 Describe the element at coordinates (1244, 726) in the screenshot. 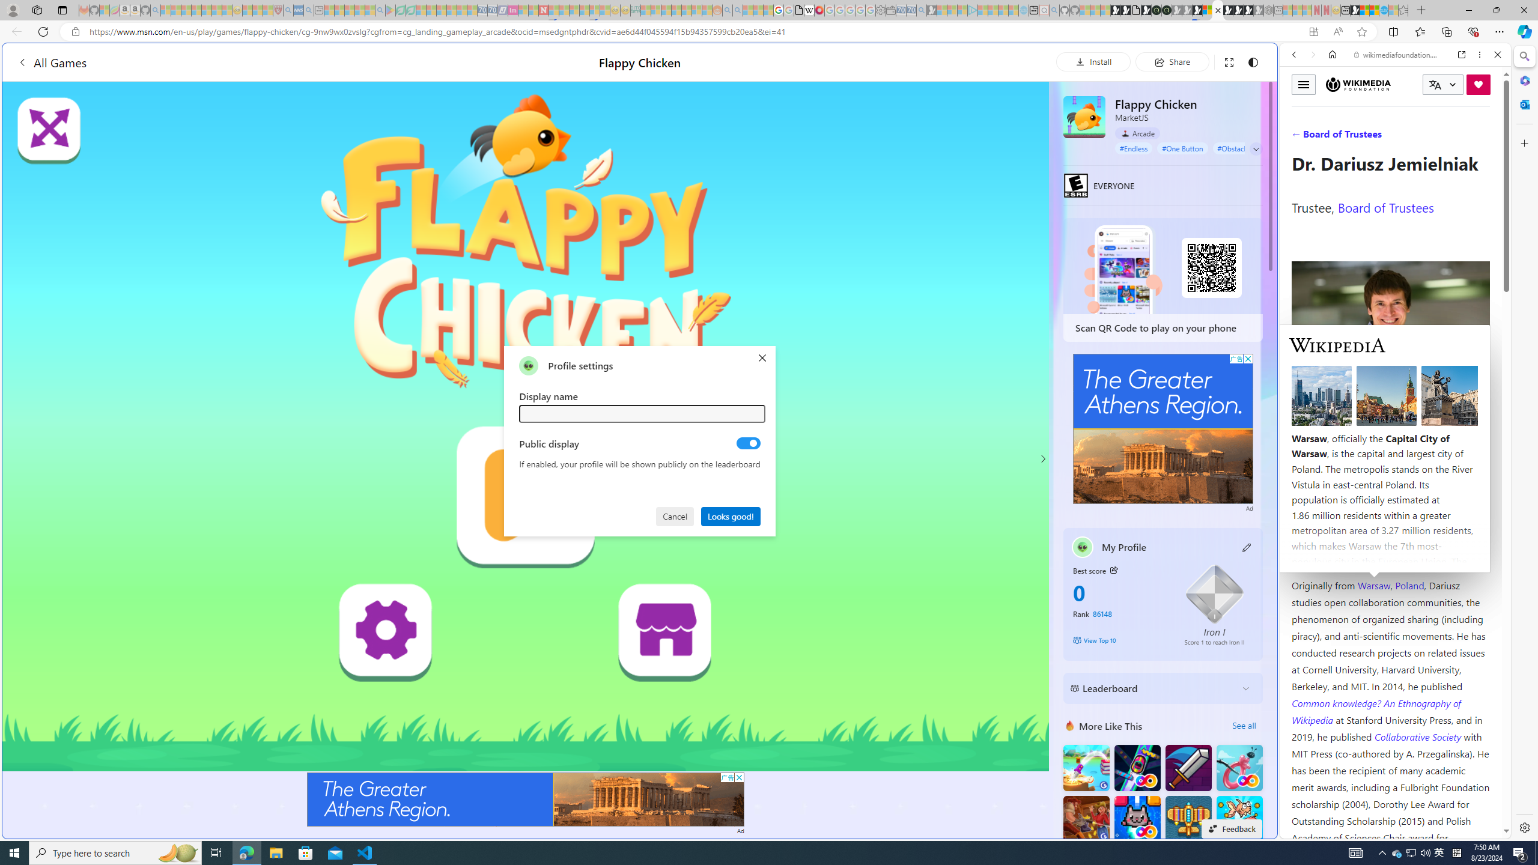

I see `See all` at that location.